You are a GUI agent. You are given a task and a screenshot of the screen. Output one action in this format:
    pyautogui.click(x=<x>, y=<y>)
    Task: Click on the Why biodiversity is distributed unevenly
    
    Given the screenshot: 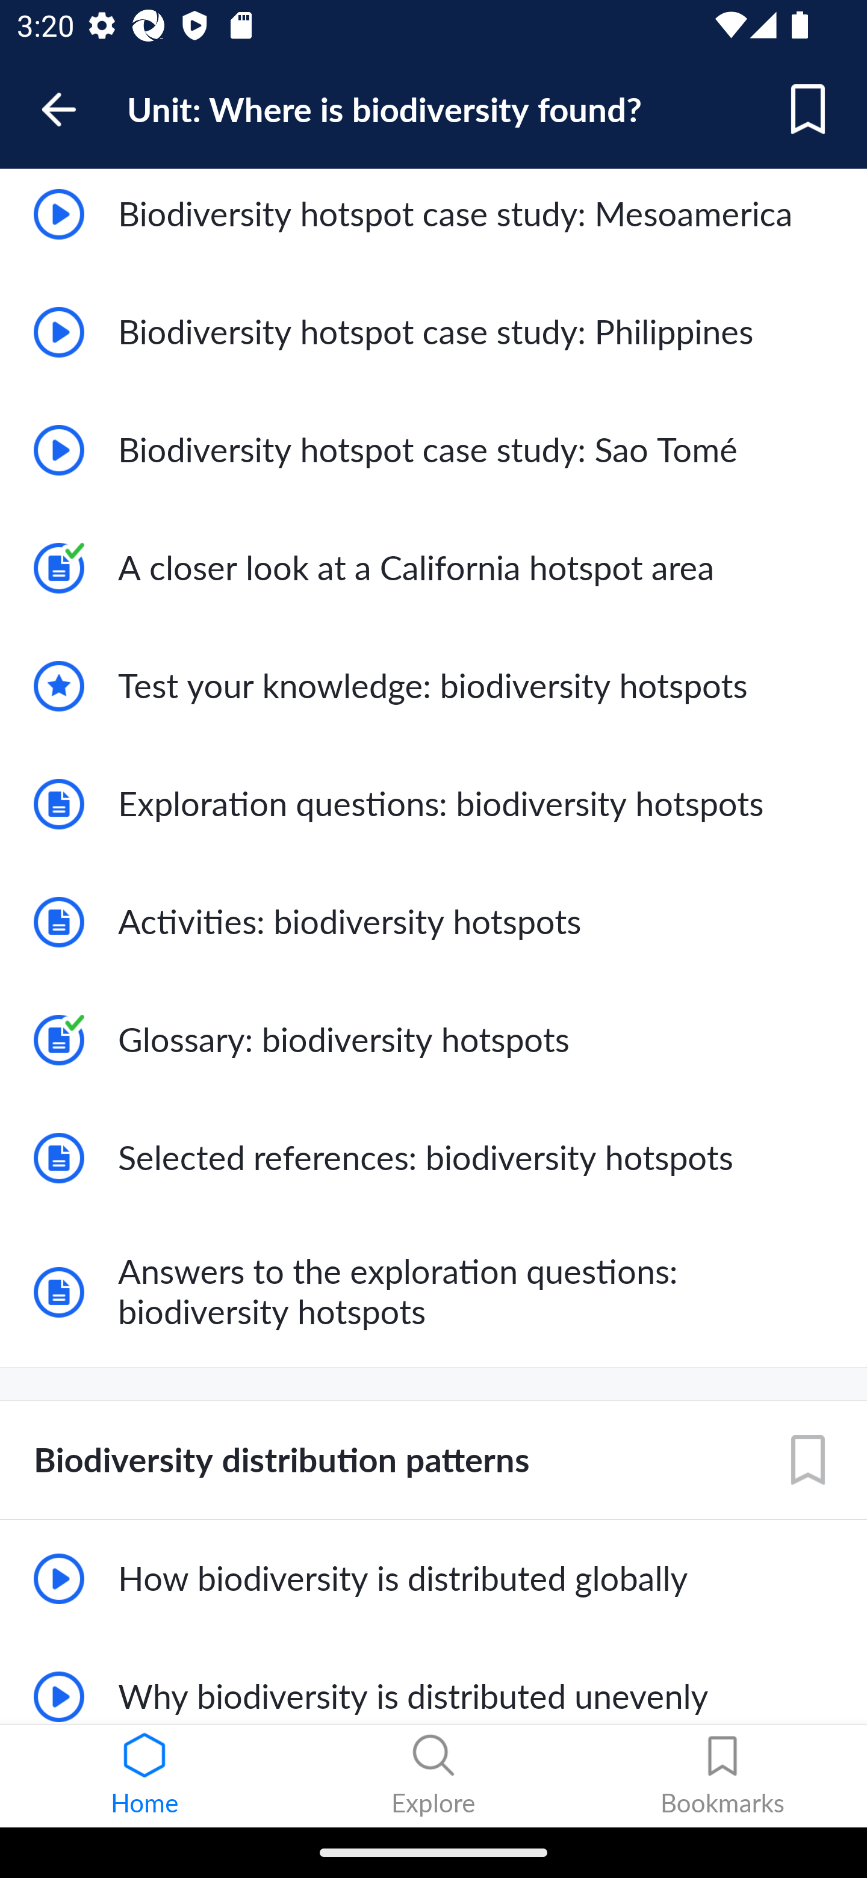 What is the action you would take?
    pyautogui.click(x=433, y=1681)
    